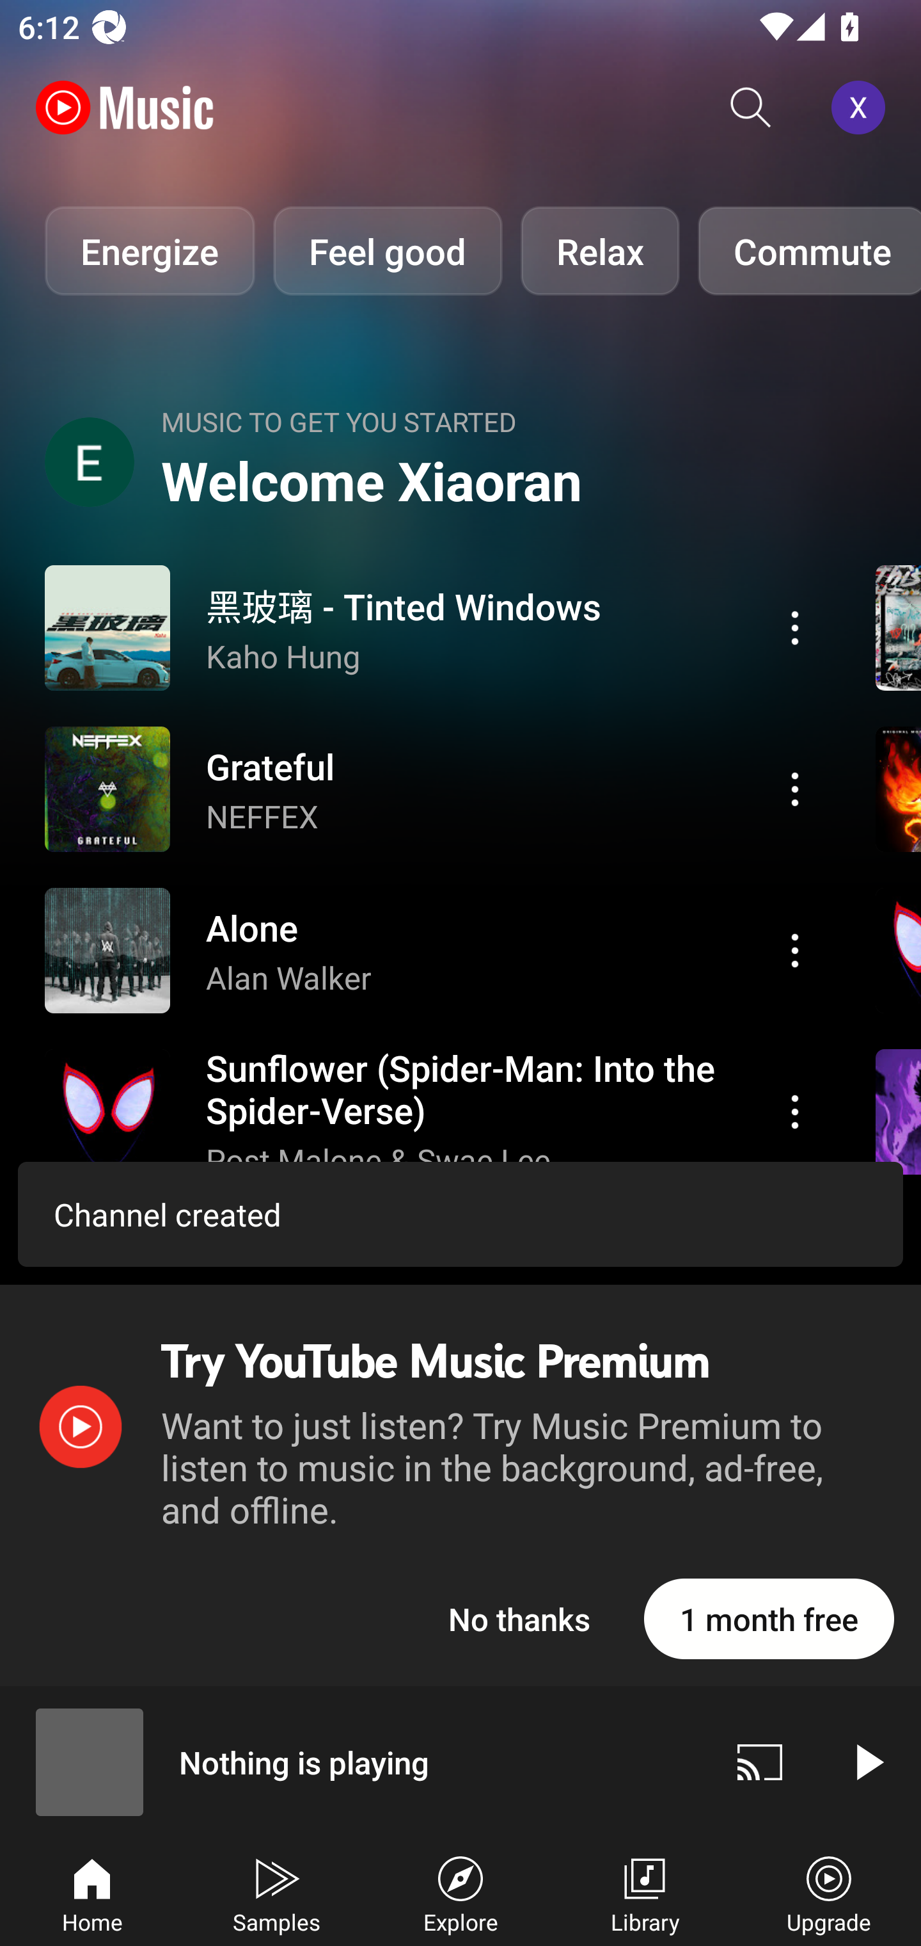 This screenshot has width=921, height=1946. I want to click on Cast. Disconnected, so click(760, 1762).